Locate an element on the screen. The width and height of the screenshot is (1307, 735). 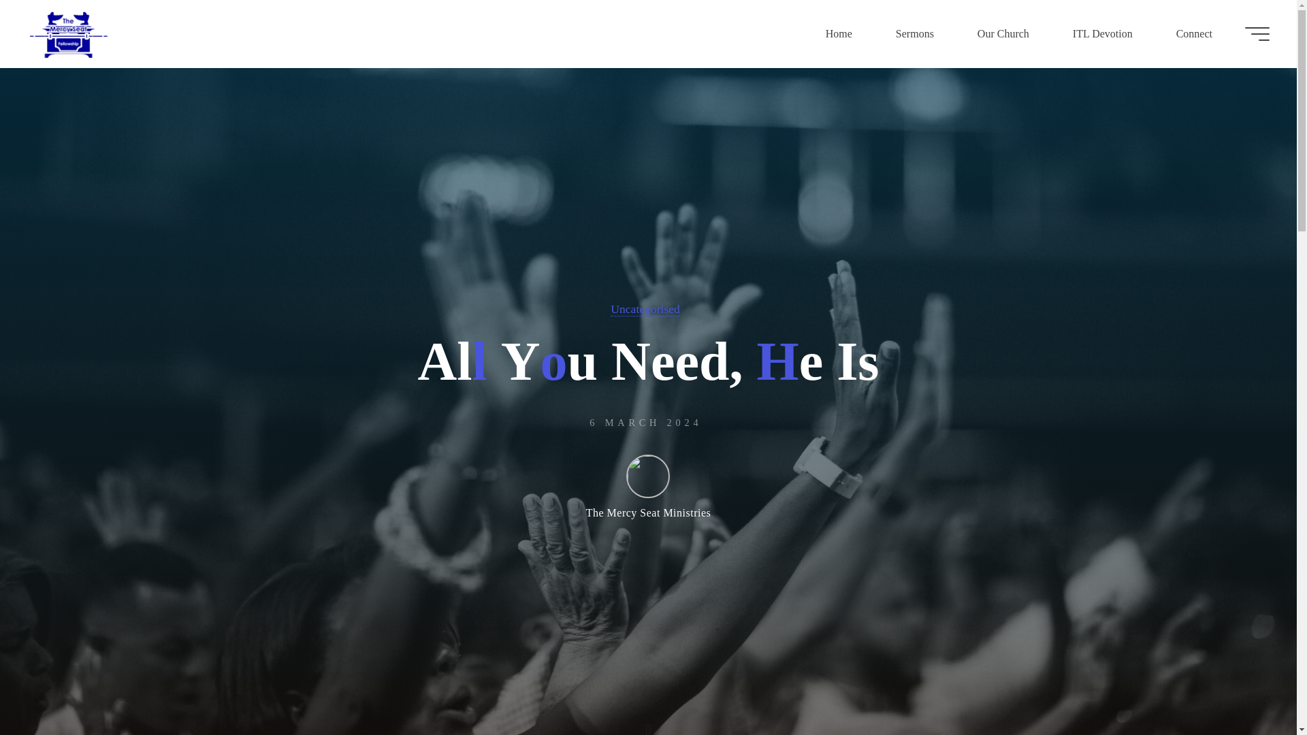
Connect is located at coordinates (1194, 34).